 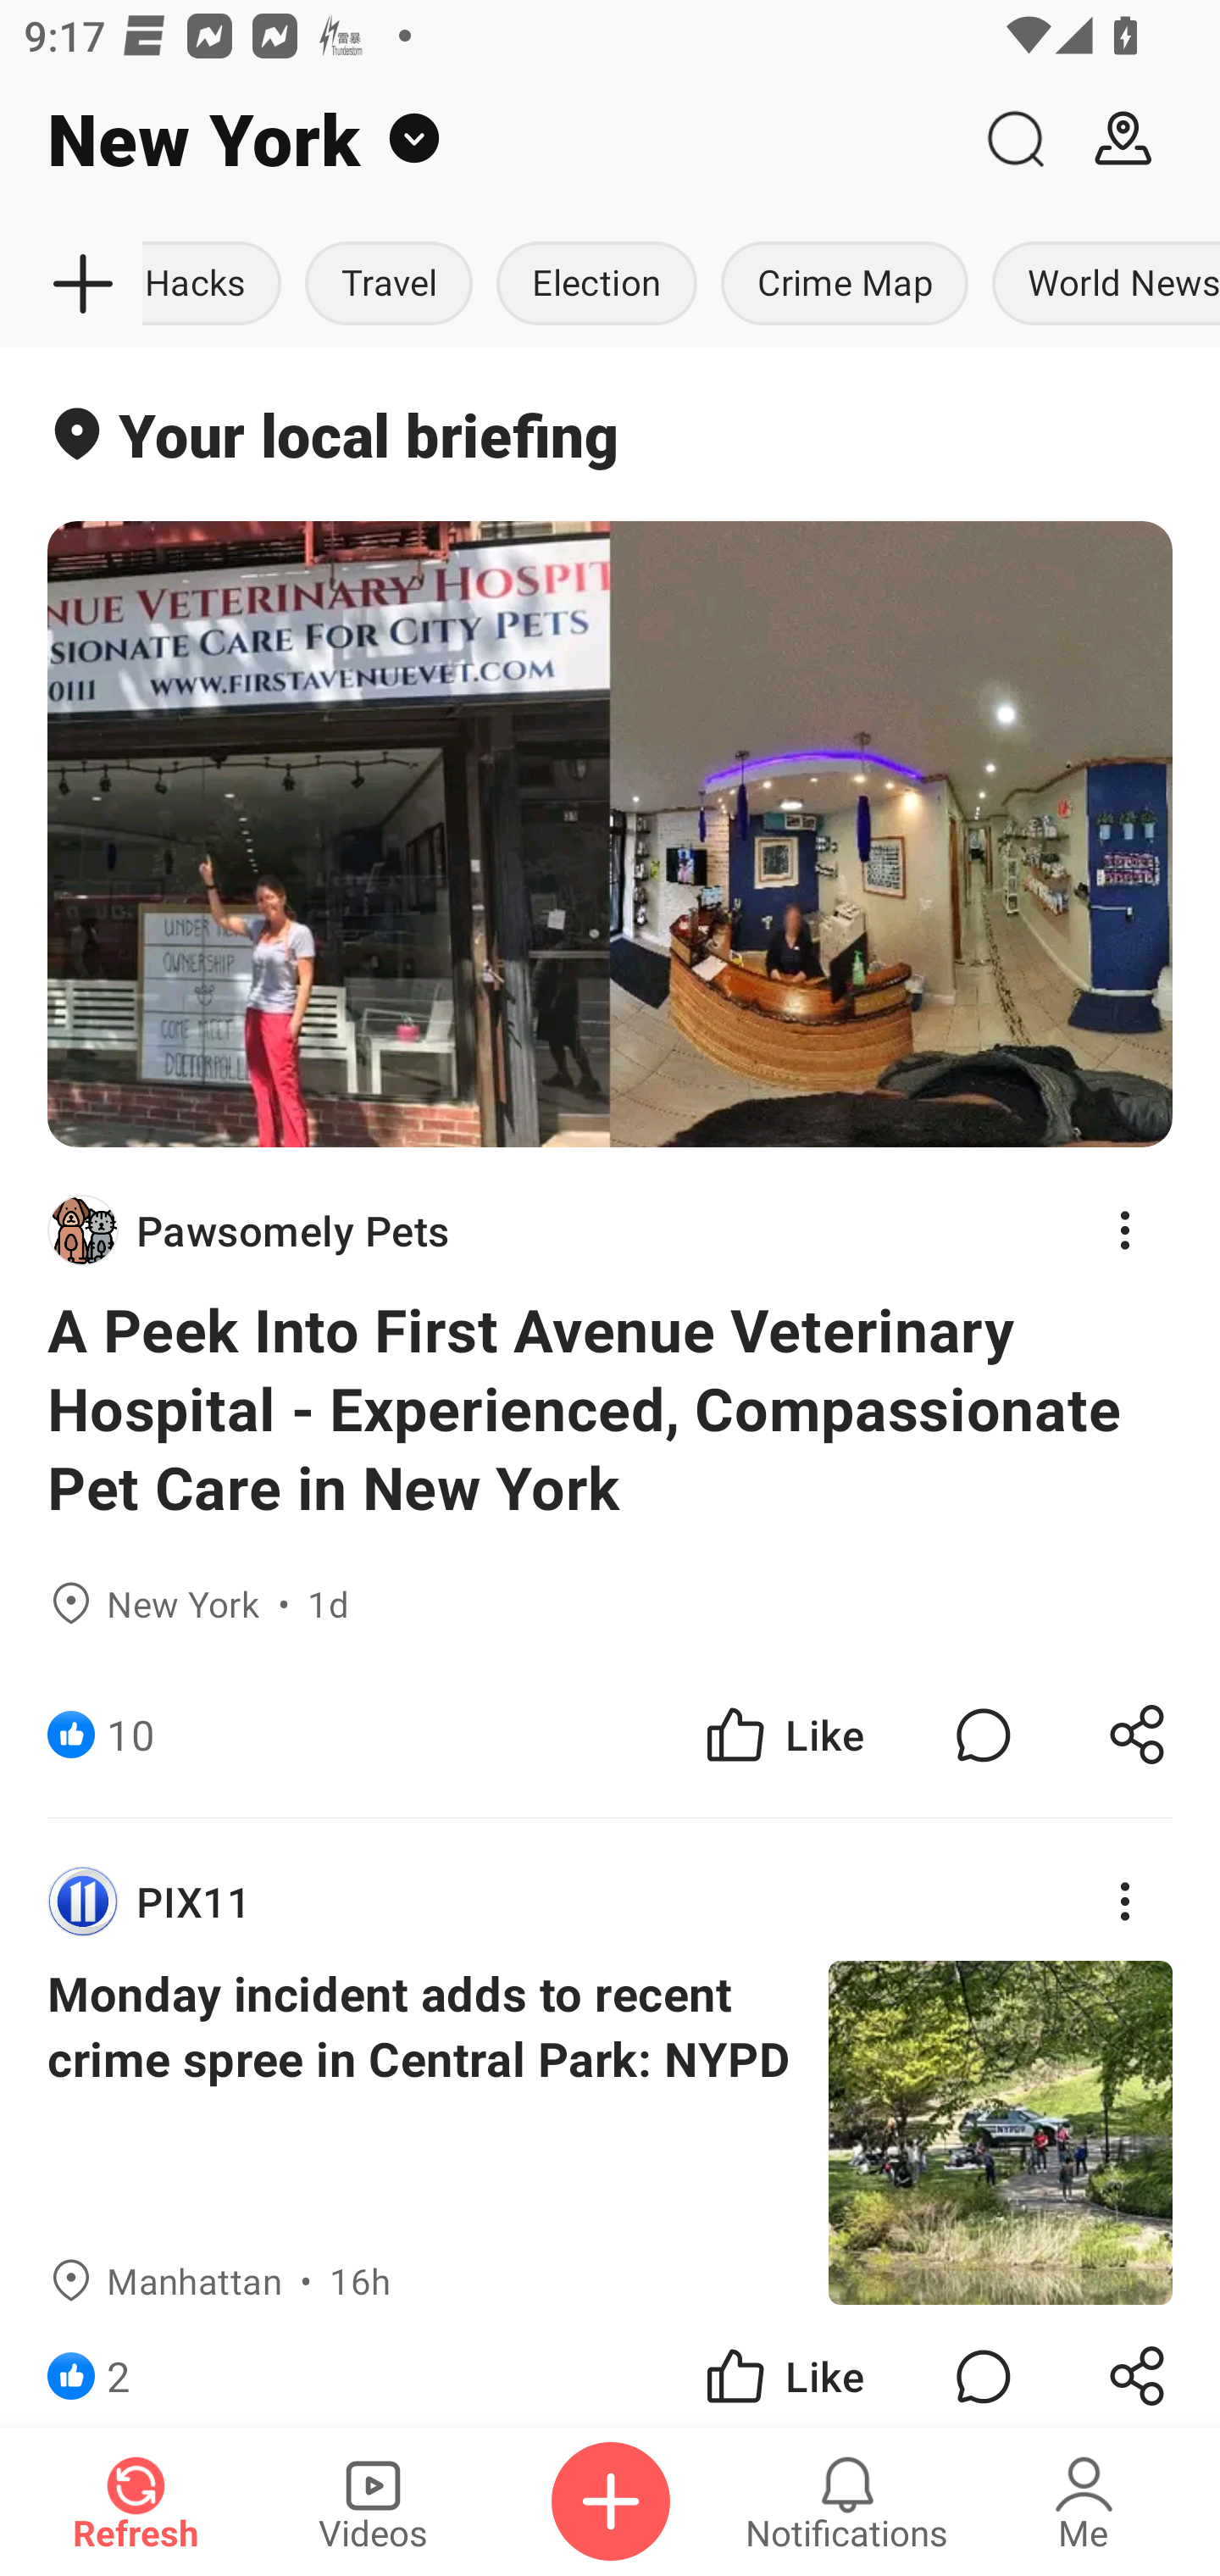 I want to click on Travel, so click(x=388, y=285).